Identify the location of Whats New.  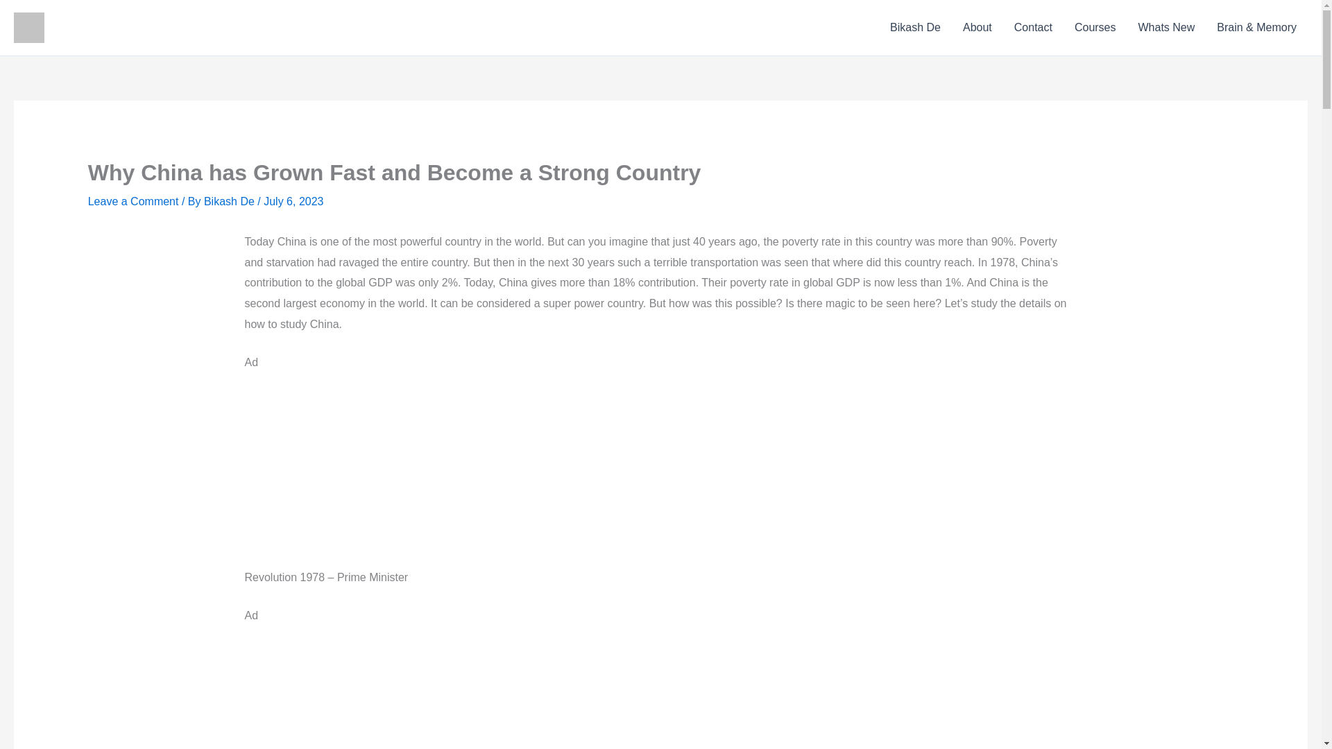
(1165, 28).